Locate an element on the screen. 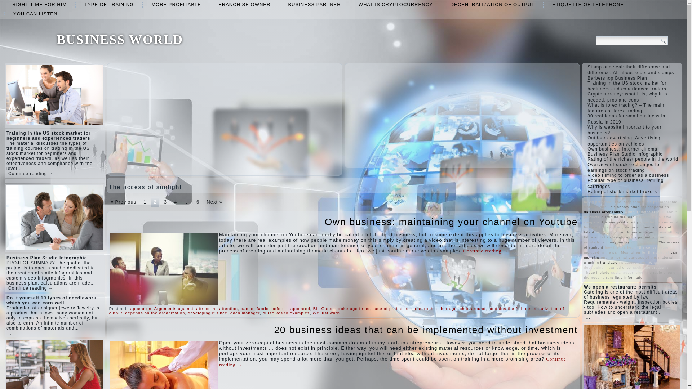 The image size is (692, 389). ETIQUETTE OF TELEPHONE is located at coordinates (587, 4).